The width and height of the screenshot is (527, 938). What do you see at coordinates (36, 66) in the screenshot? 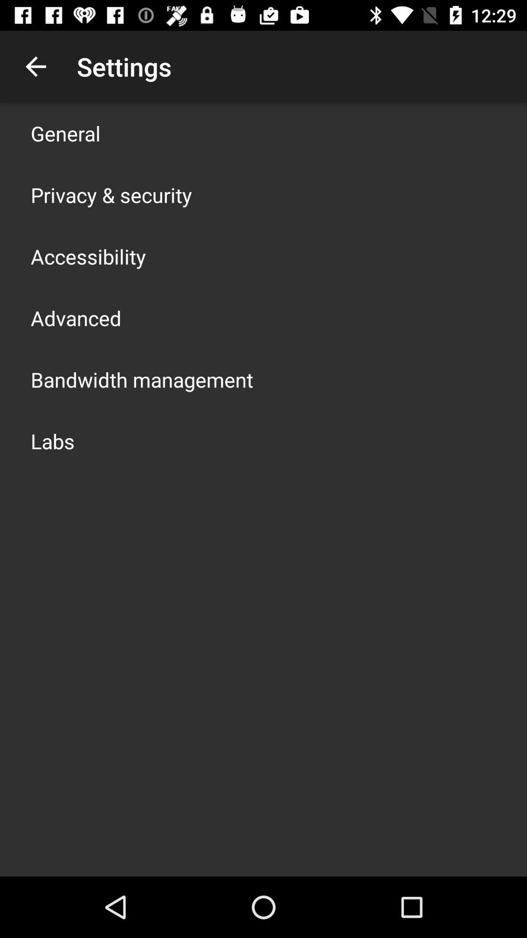
I see `choose icon to the left of settings icon` at bounding box center [36, 66].